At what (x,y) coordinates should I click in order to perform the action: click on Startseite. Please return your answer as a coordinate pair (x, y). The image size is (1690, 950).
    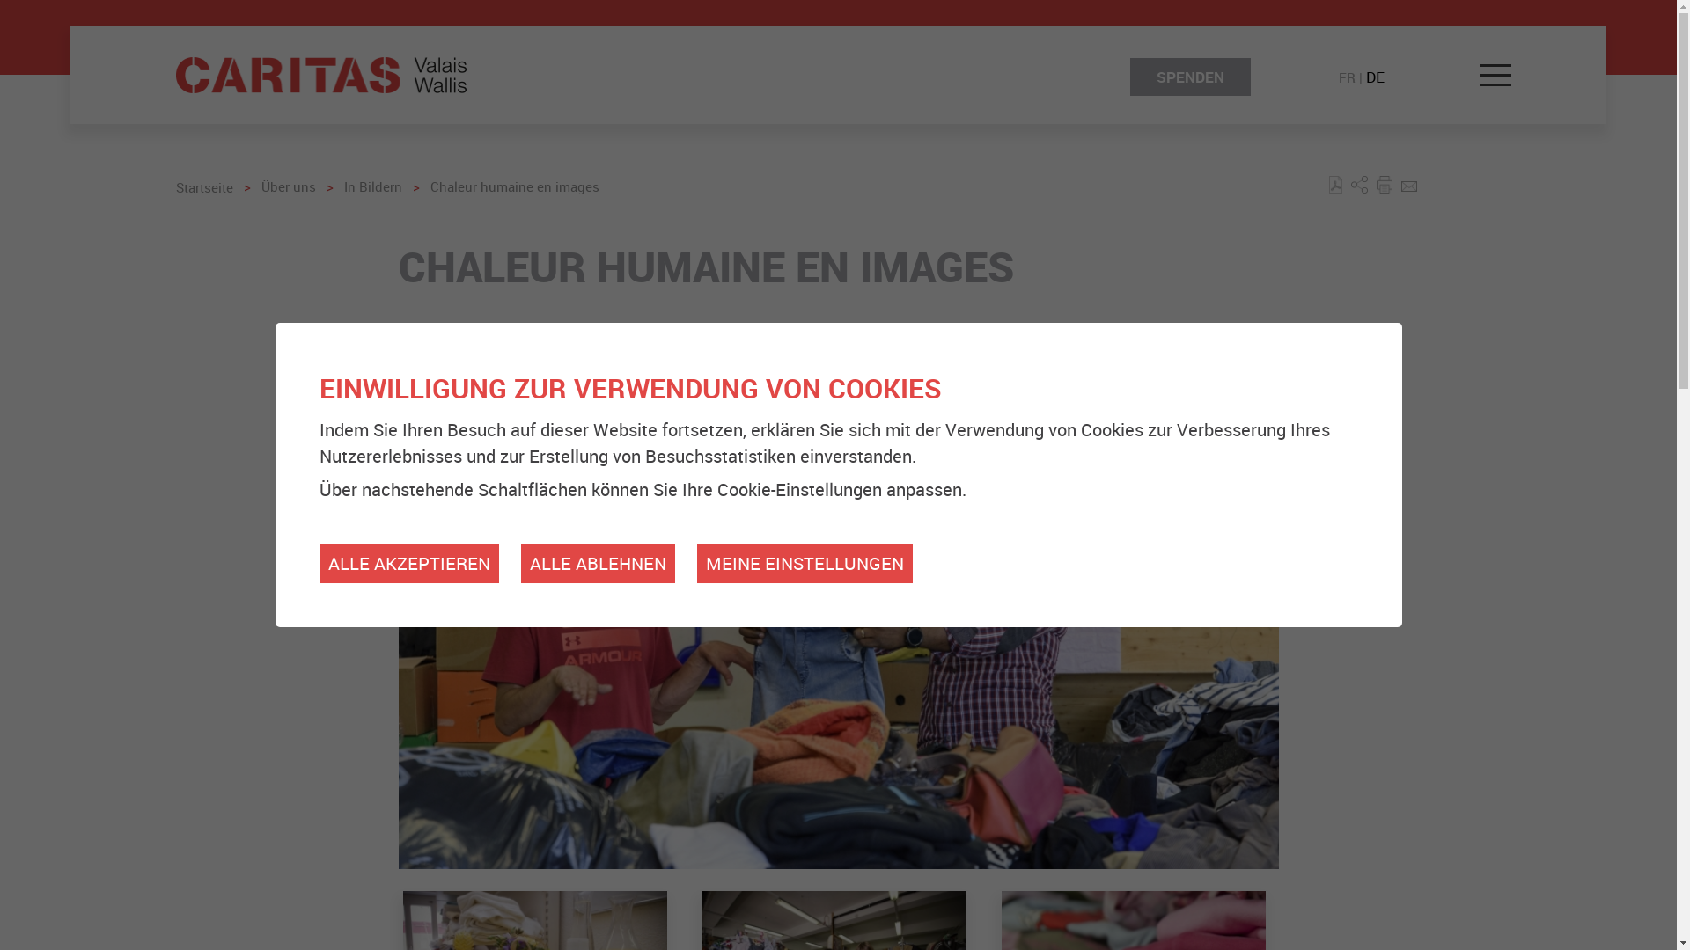
    Looking at the image, I should click on (204, 186).